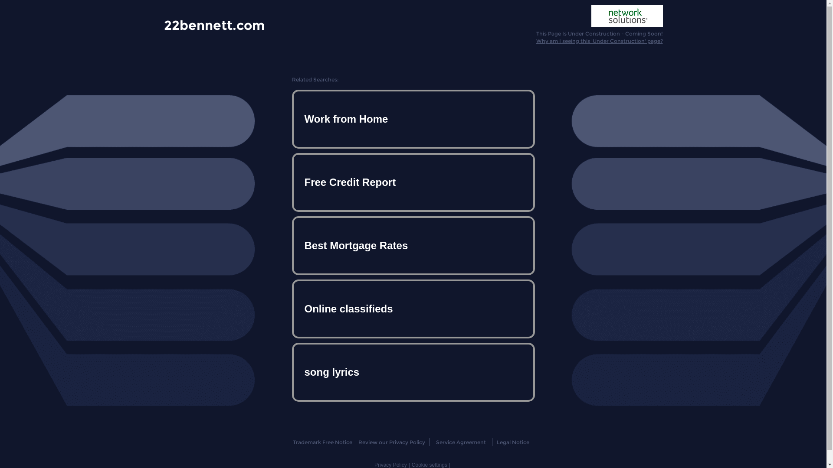  Describe the element at coordinates (214, 25) in the screenshot. I see `22bennett.com` at that location.